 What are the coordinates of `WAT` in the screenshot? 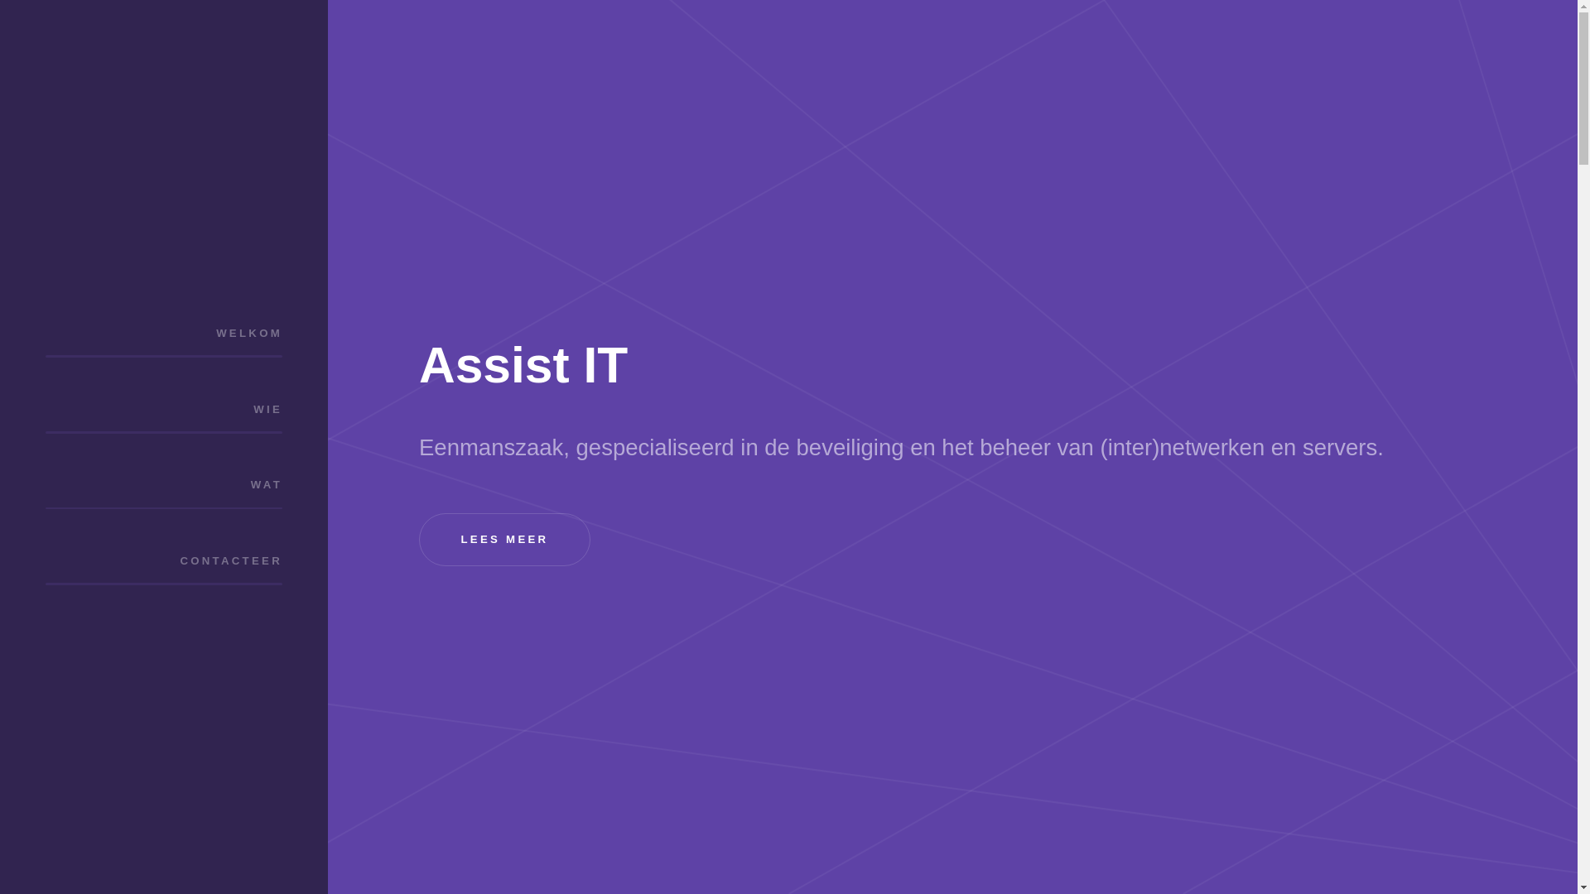 It's located at (164, 485).